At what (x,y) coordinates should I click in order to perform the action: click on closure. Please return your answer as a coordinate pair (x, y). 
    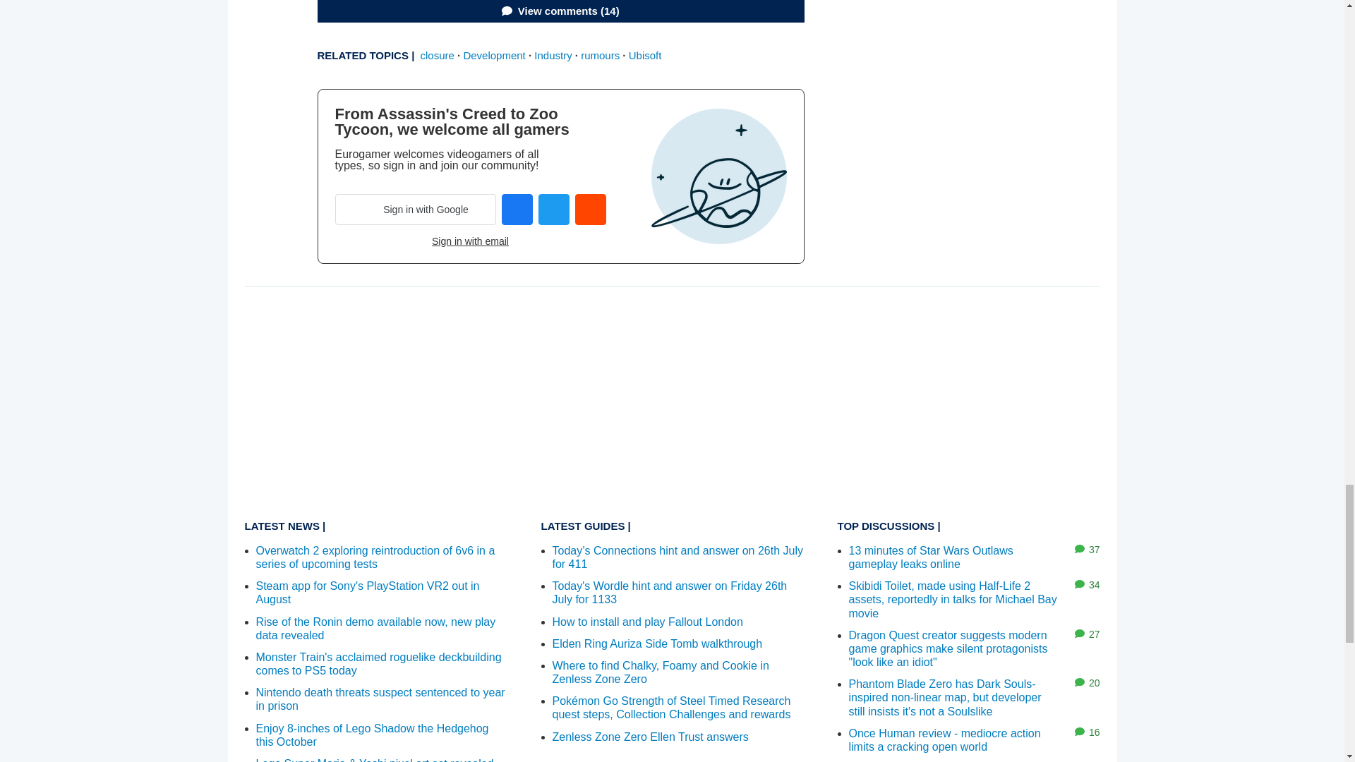
    Looking at the image, I should click on (437, 55).